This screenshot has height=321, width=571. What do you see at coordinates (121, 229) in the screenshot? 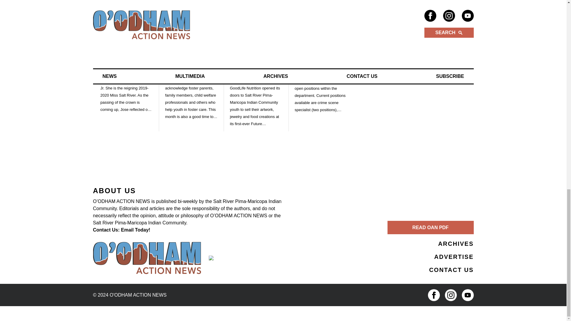
I see `Contact Us: Email Today!` at bounding box center [121, 229].